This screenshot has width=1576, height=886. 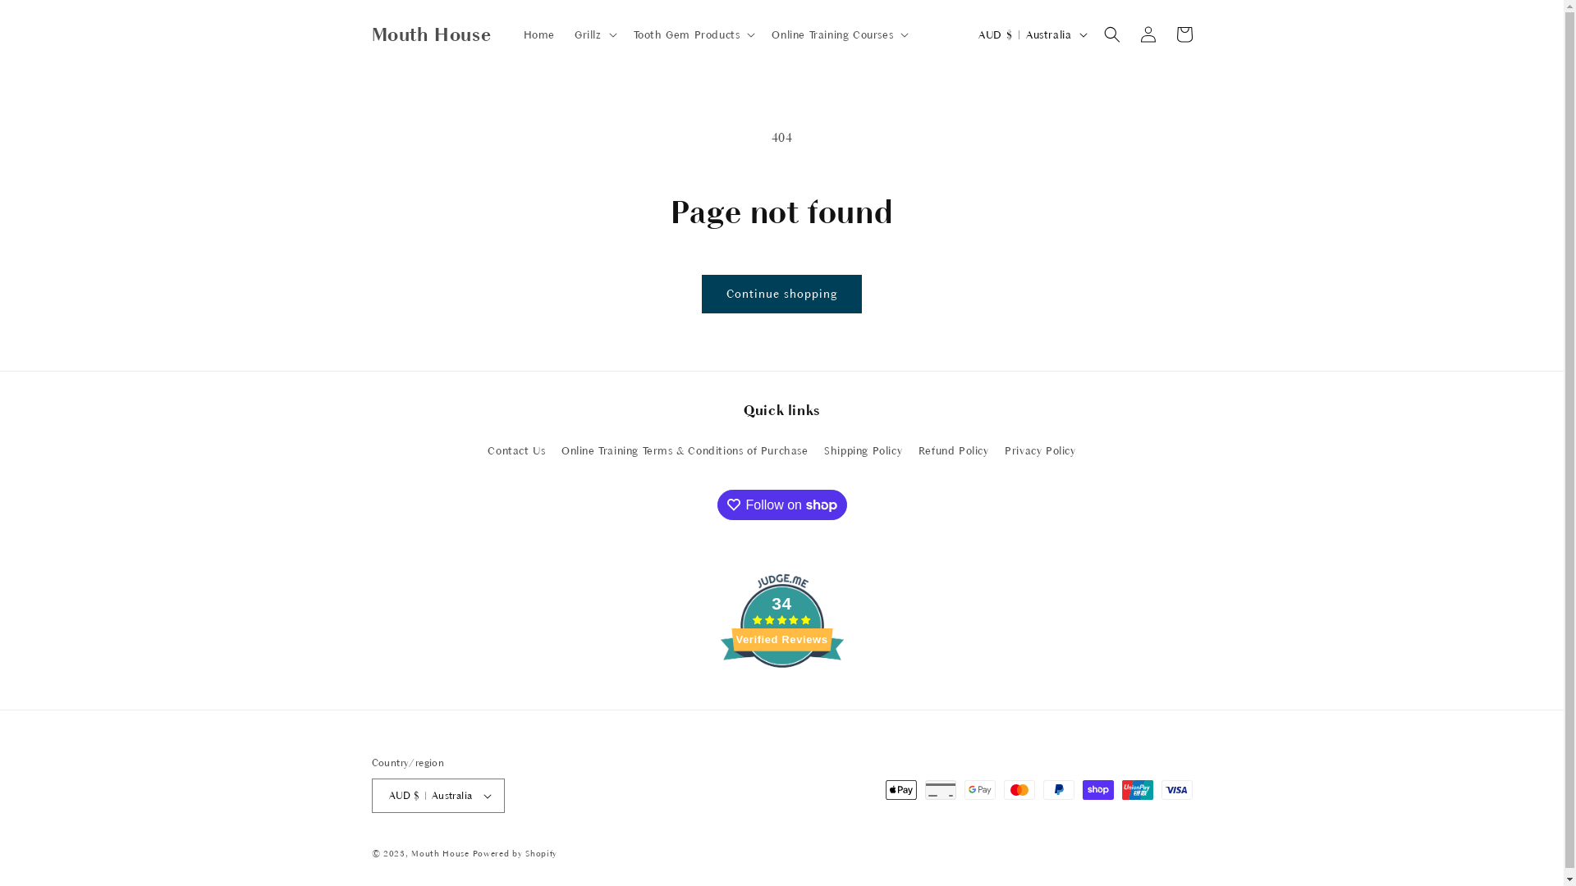 I want to click on Powered by Shopify, so click(x=515, y=853).